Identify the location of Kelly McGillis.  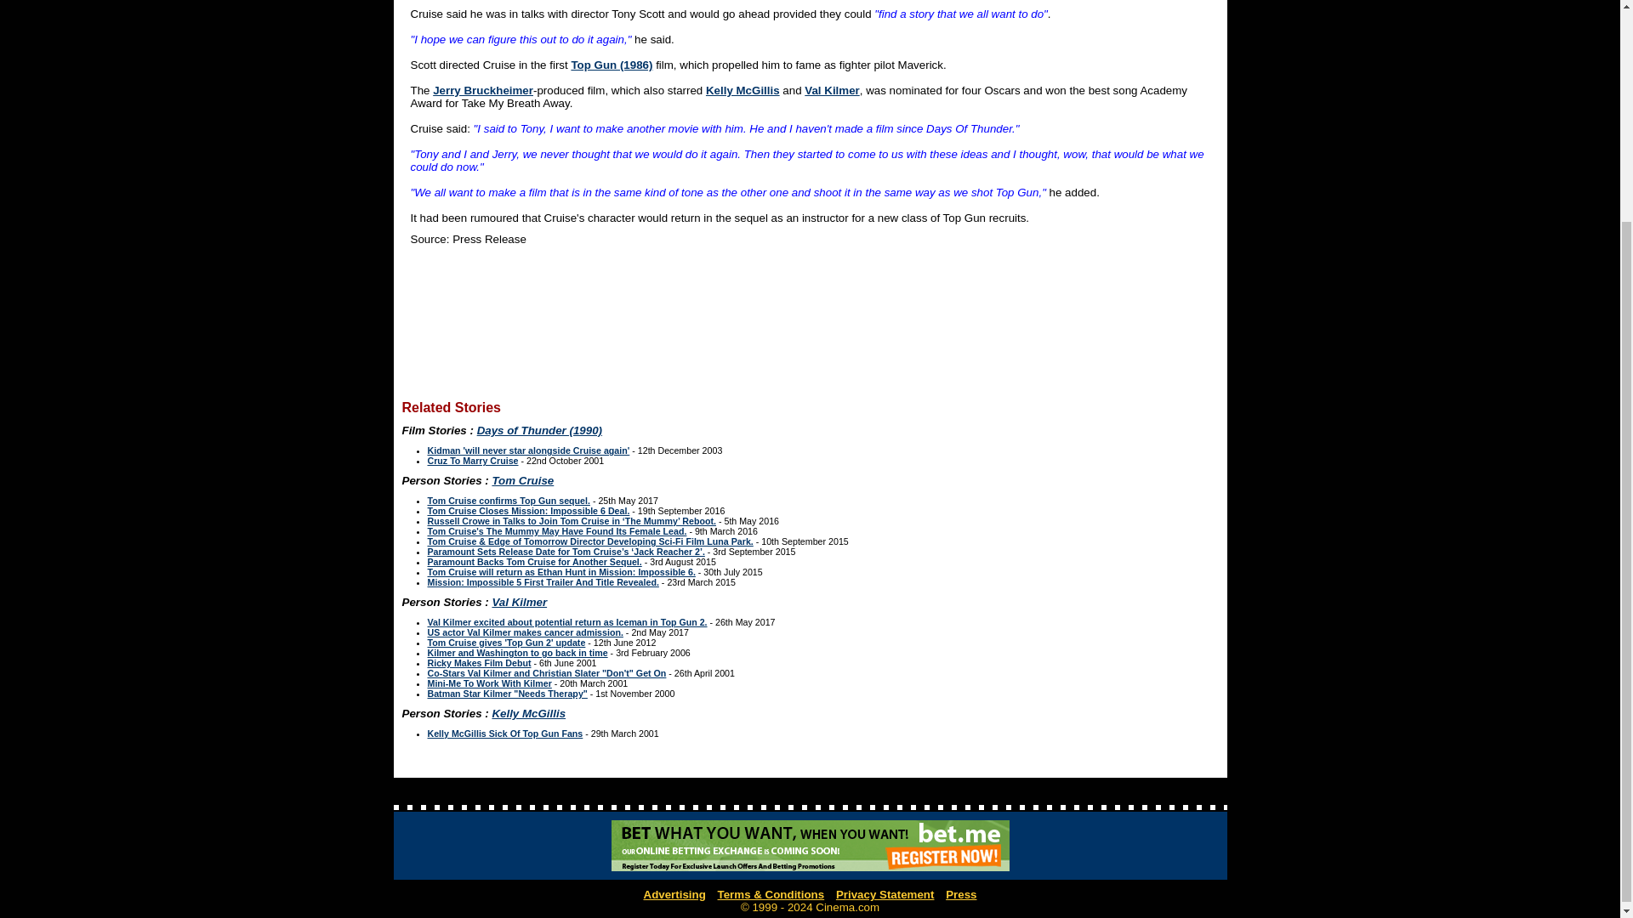
(743, 90).